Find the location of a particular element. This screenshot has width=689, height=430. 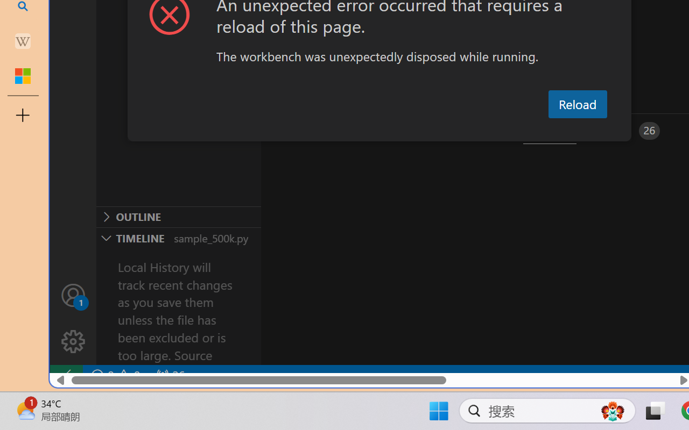

Problems (Ctrl+Shift+M) is located at coordinates (306, 131).